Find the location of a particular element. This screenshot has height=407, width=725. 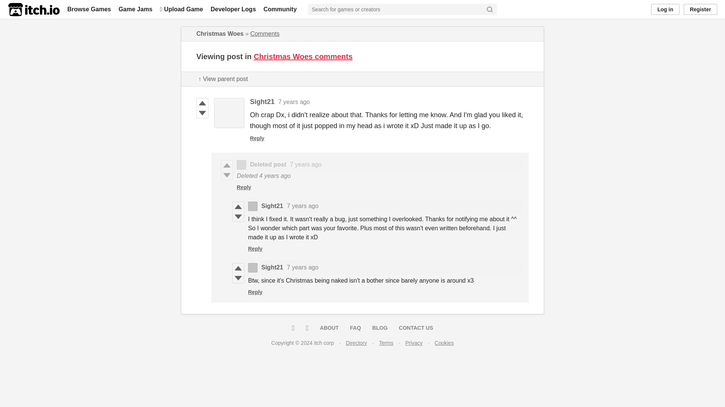

itch.io is located at coordinates (34, 9).